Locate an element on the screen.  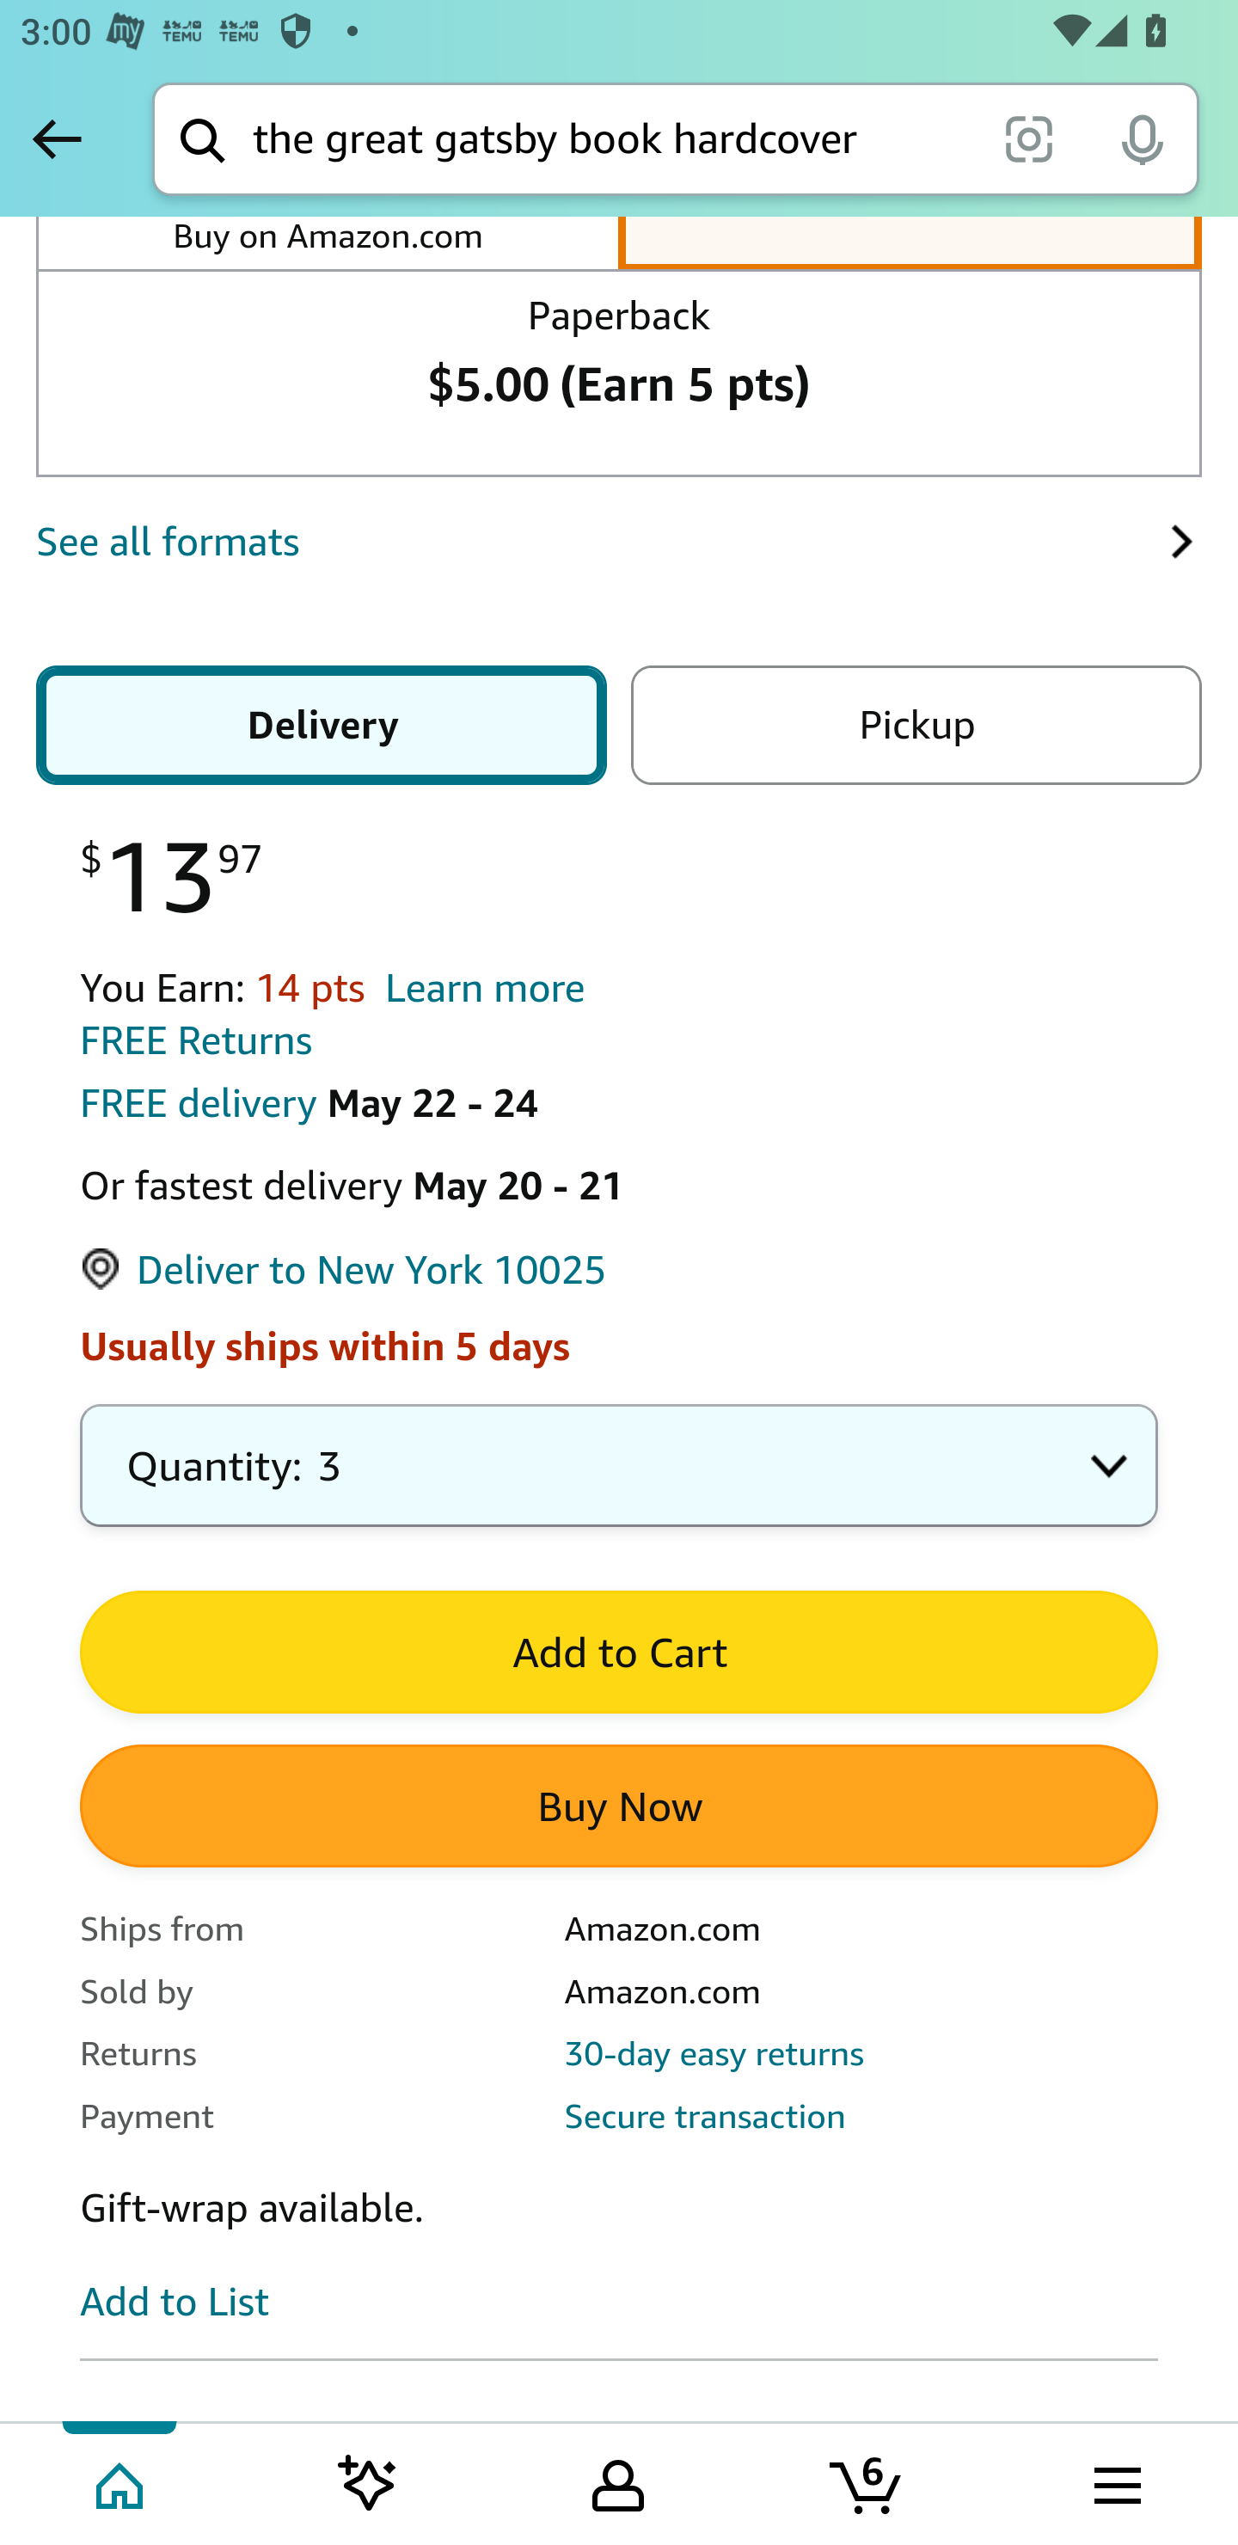
Delivery is located at coordinates (327, 725).